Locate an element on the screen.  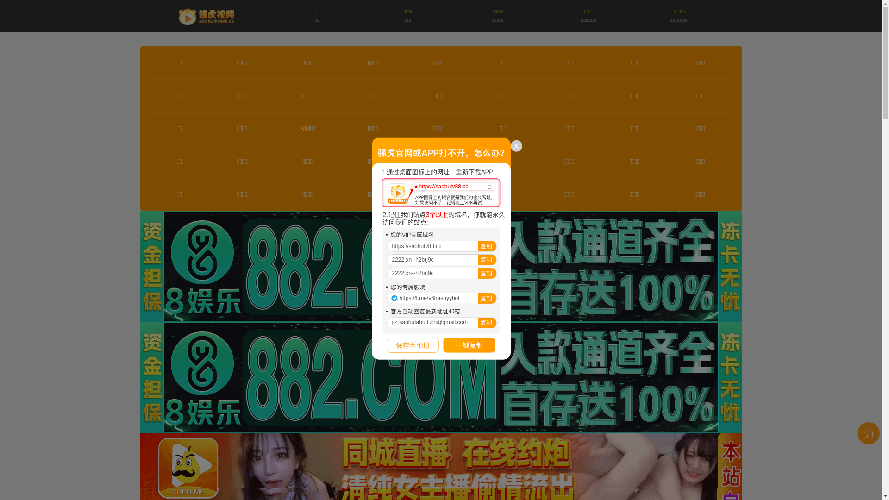
https://saohutv88.cc is located at coordinates (441, 246).